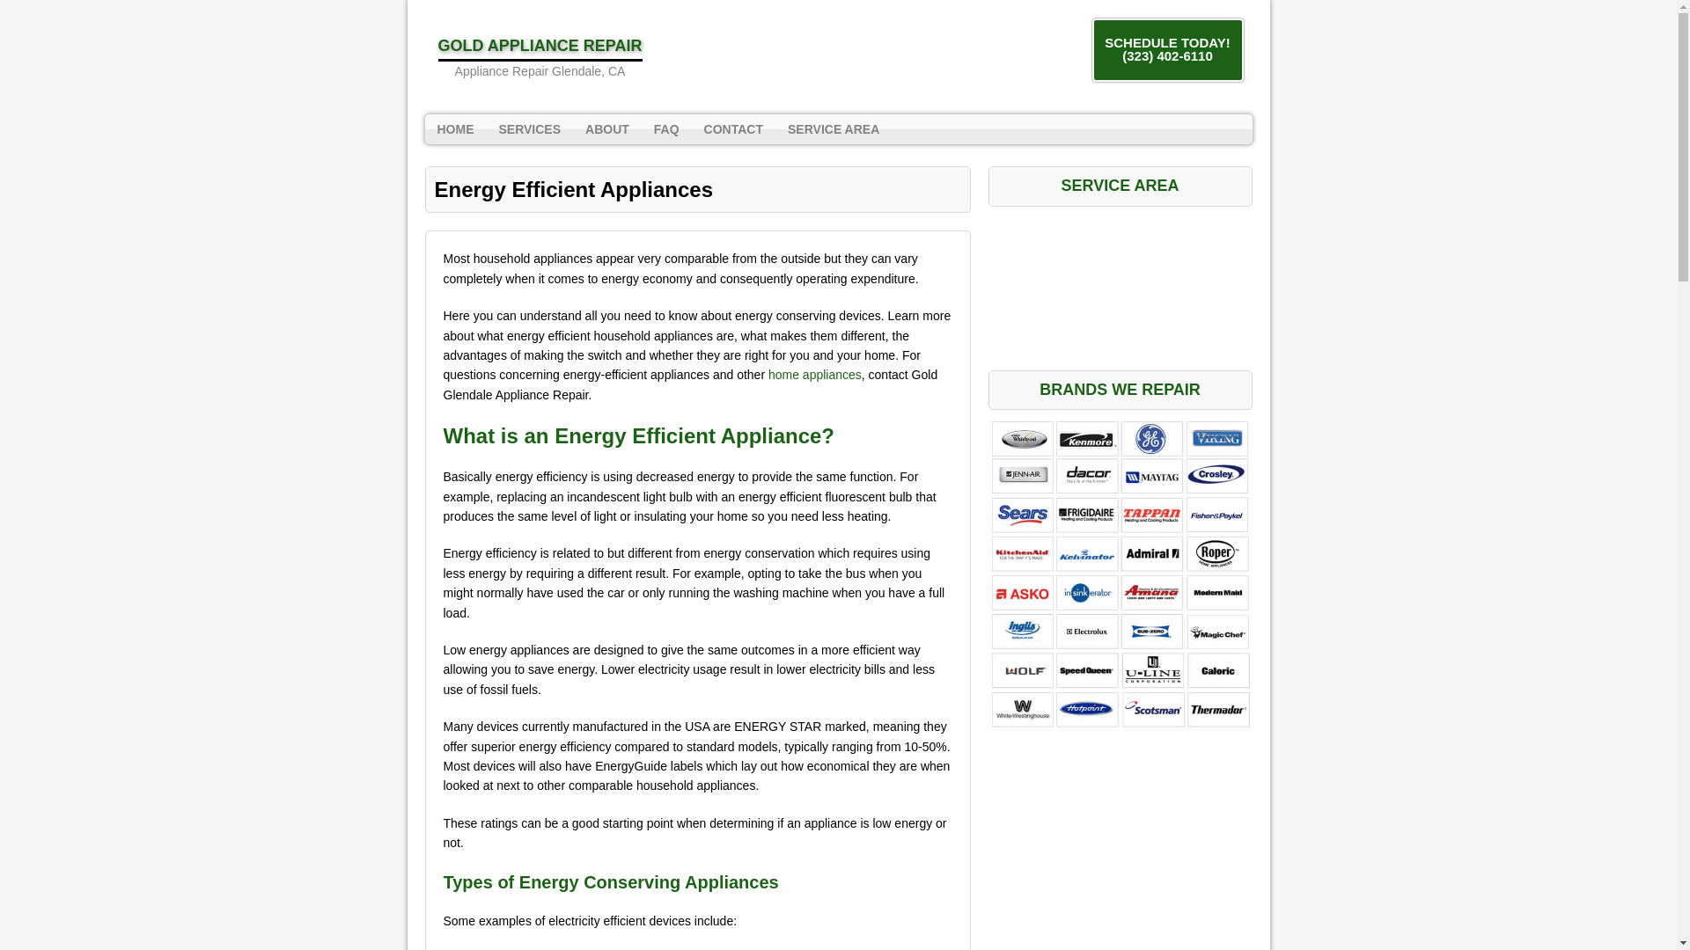  Describe the element at coordinates (454, 128) in the screenshot. I see `HOME` at that location.